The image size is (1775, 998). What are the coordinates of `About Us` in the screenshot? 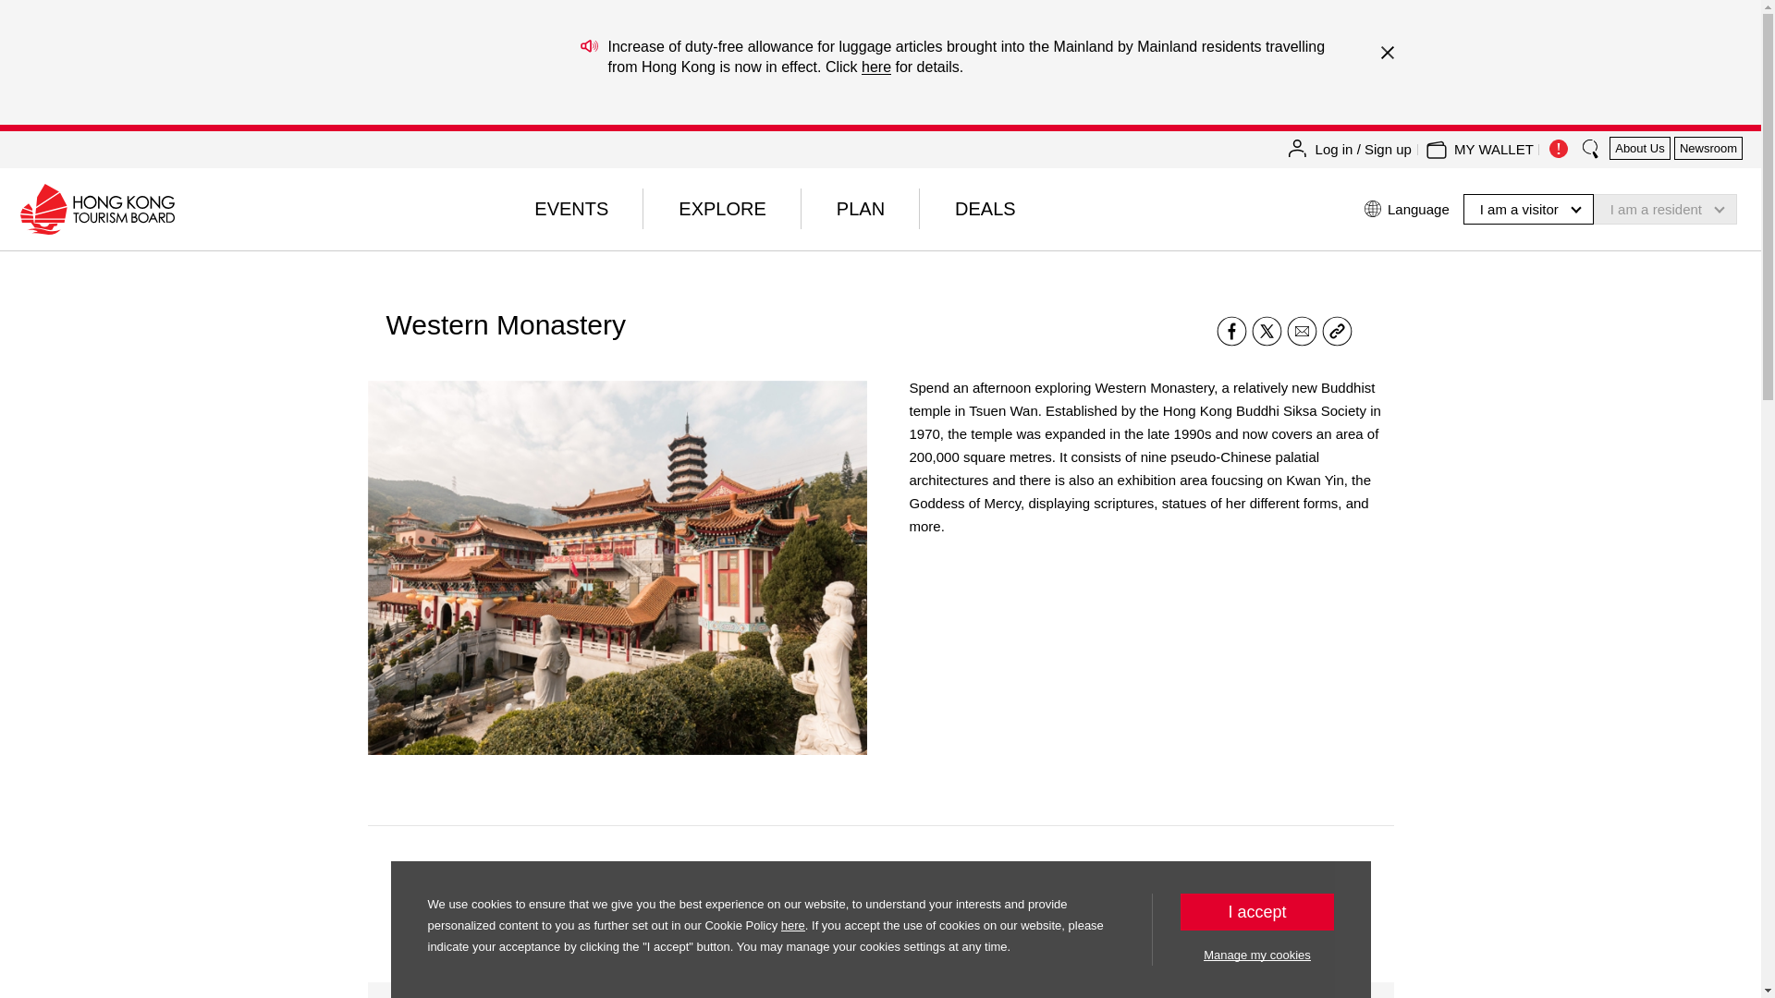 It's located at (1640, 148).